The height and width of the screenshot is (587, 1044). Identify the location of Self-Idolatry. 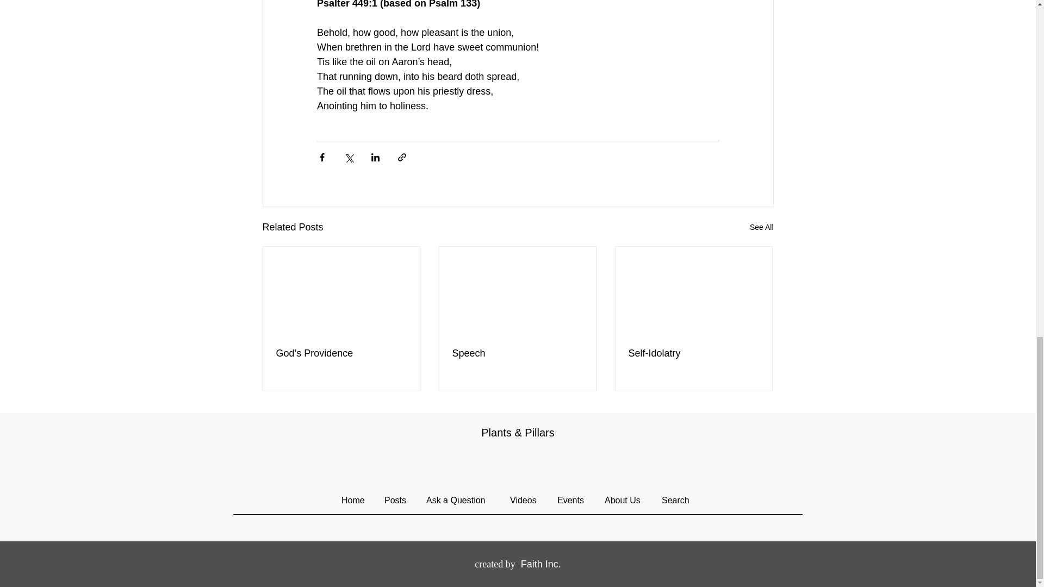
(693, 353).